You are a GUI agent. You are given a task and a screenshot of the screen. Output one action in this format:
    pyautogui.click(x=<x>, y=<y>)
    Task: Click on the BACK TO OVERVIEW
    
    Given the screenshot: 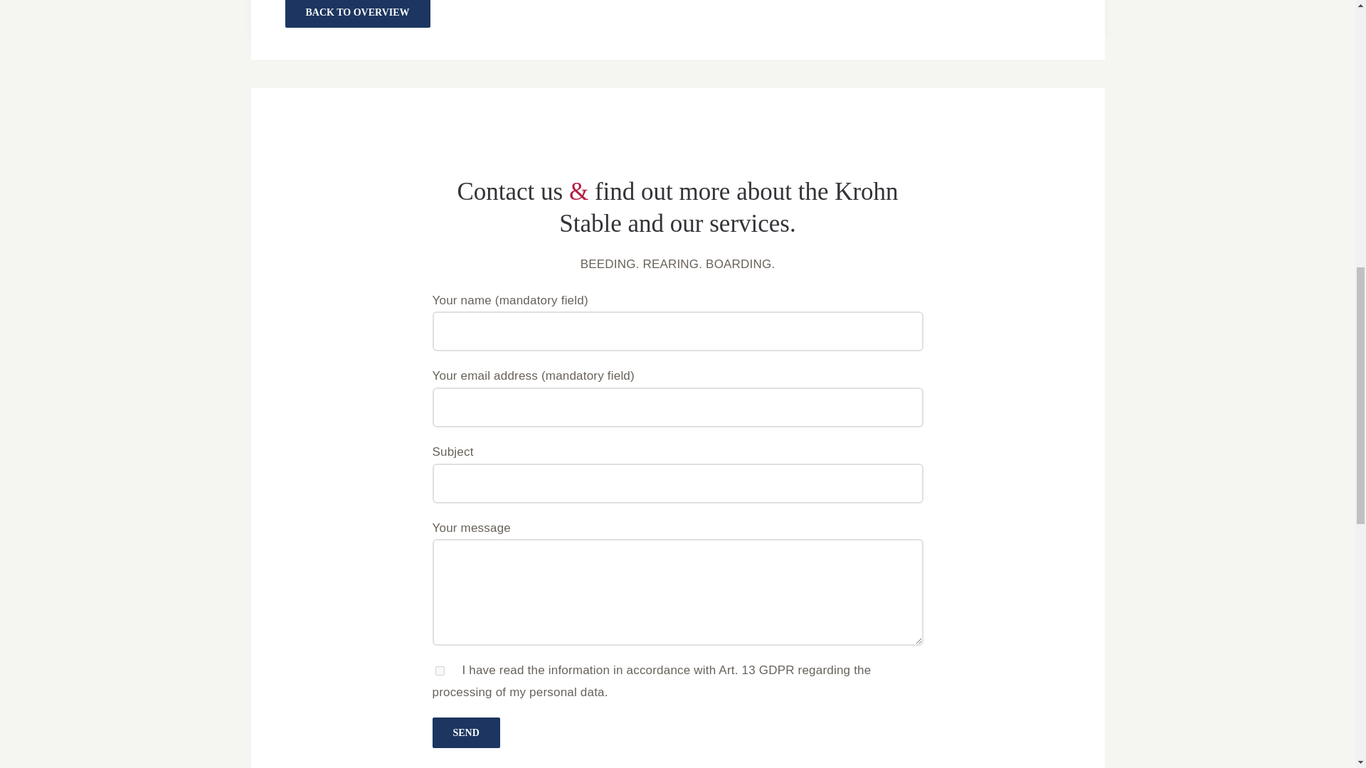 What is the action you would take?
    pyautogui.click(x=357, y=14)
    